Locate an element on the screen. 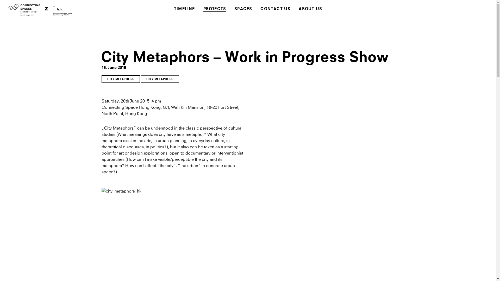 The image size is (500, 281). PROJECTS is located at coordinates (215, 9).